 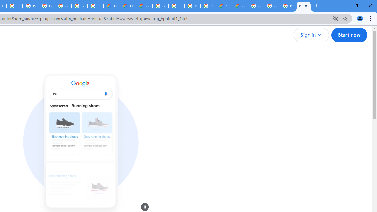 What do you see at coordinates (79, 6) in the screenshot?
I see `Google Workspace - Specific Terms` at bounding box center [79, 6].